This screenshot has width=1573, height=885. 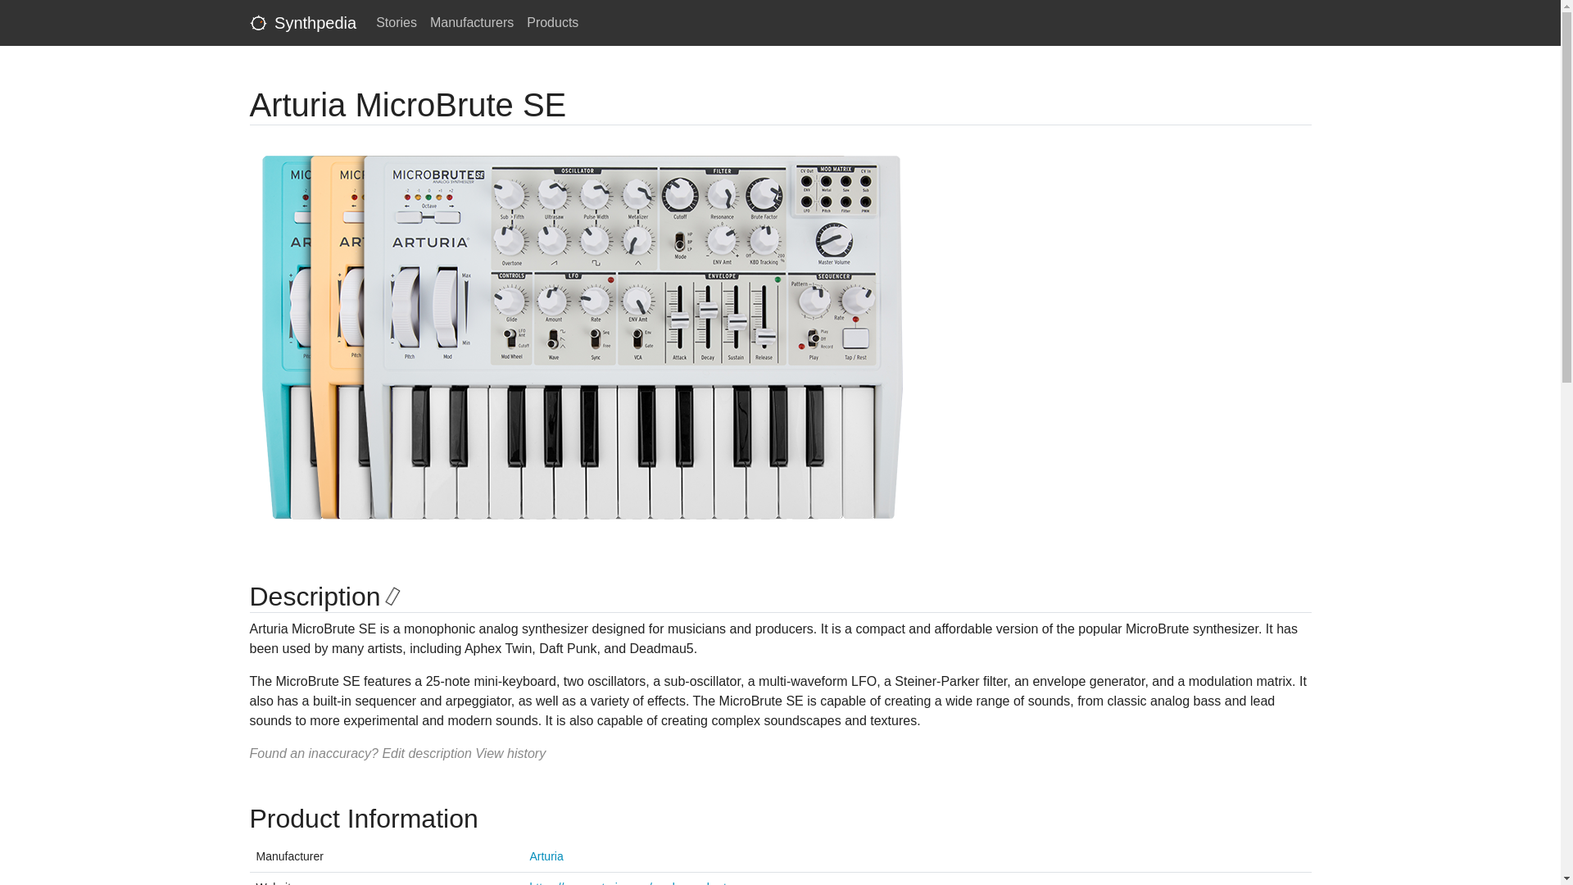 I want to click on Products, so click(x=552, y=22).